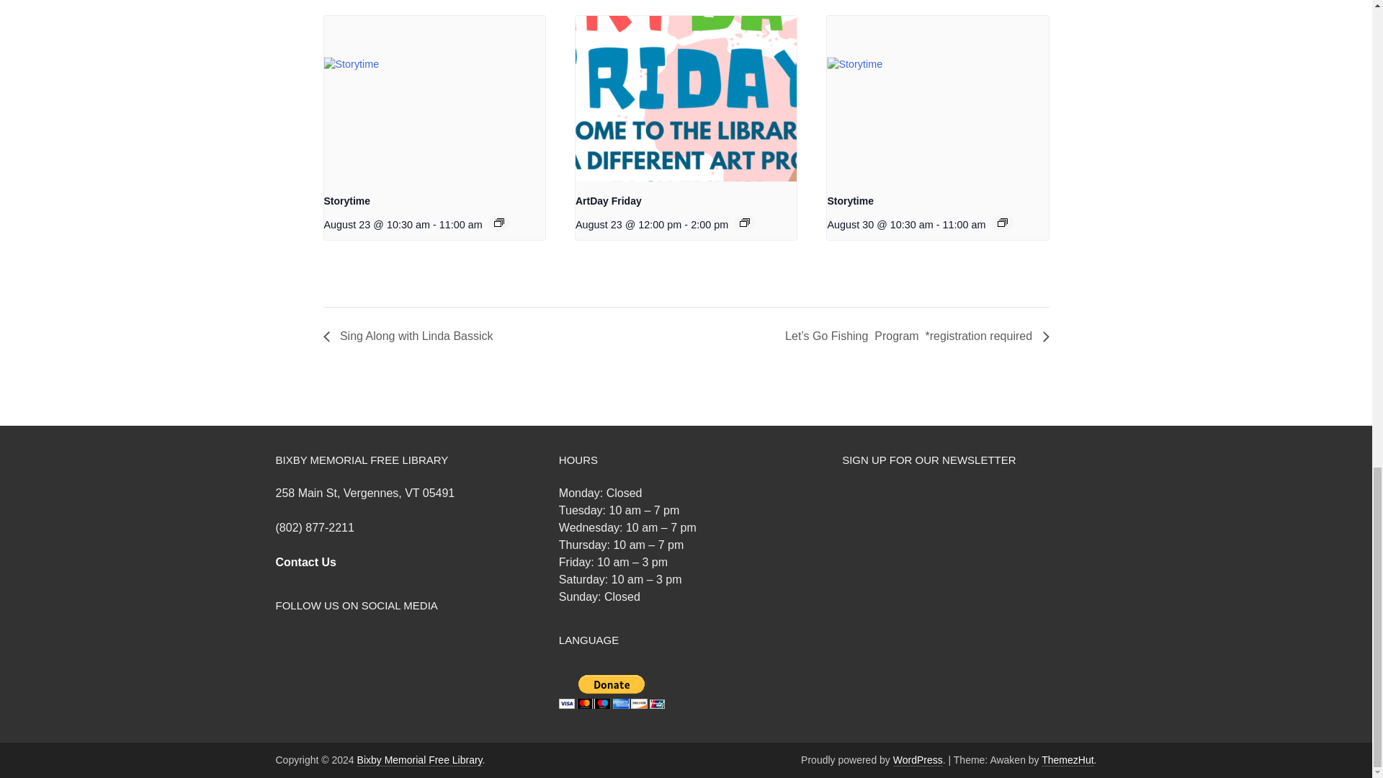 This screenshot has height=778, width=1383. I want to click on Bixby Memorial Free Library, so click(419, 759).